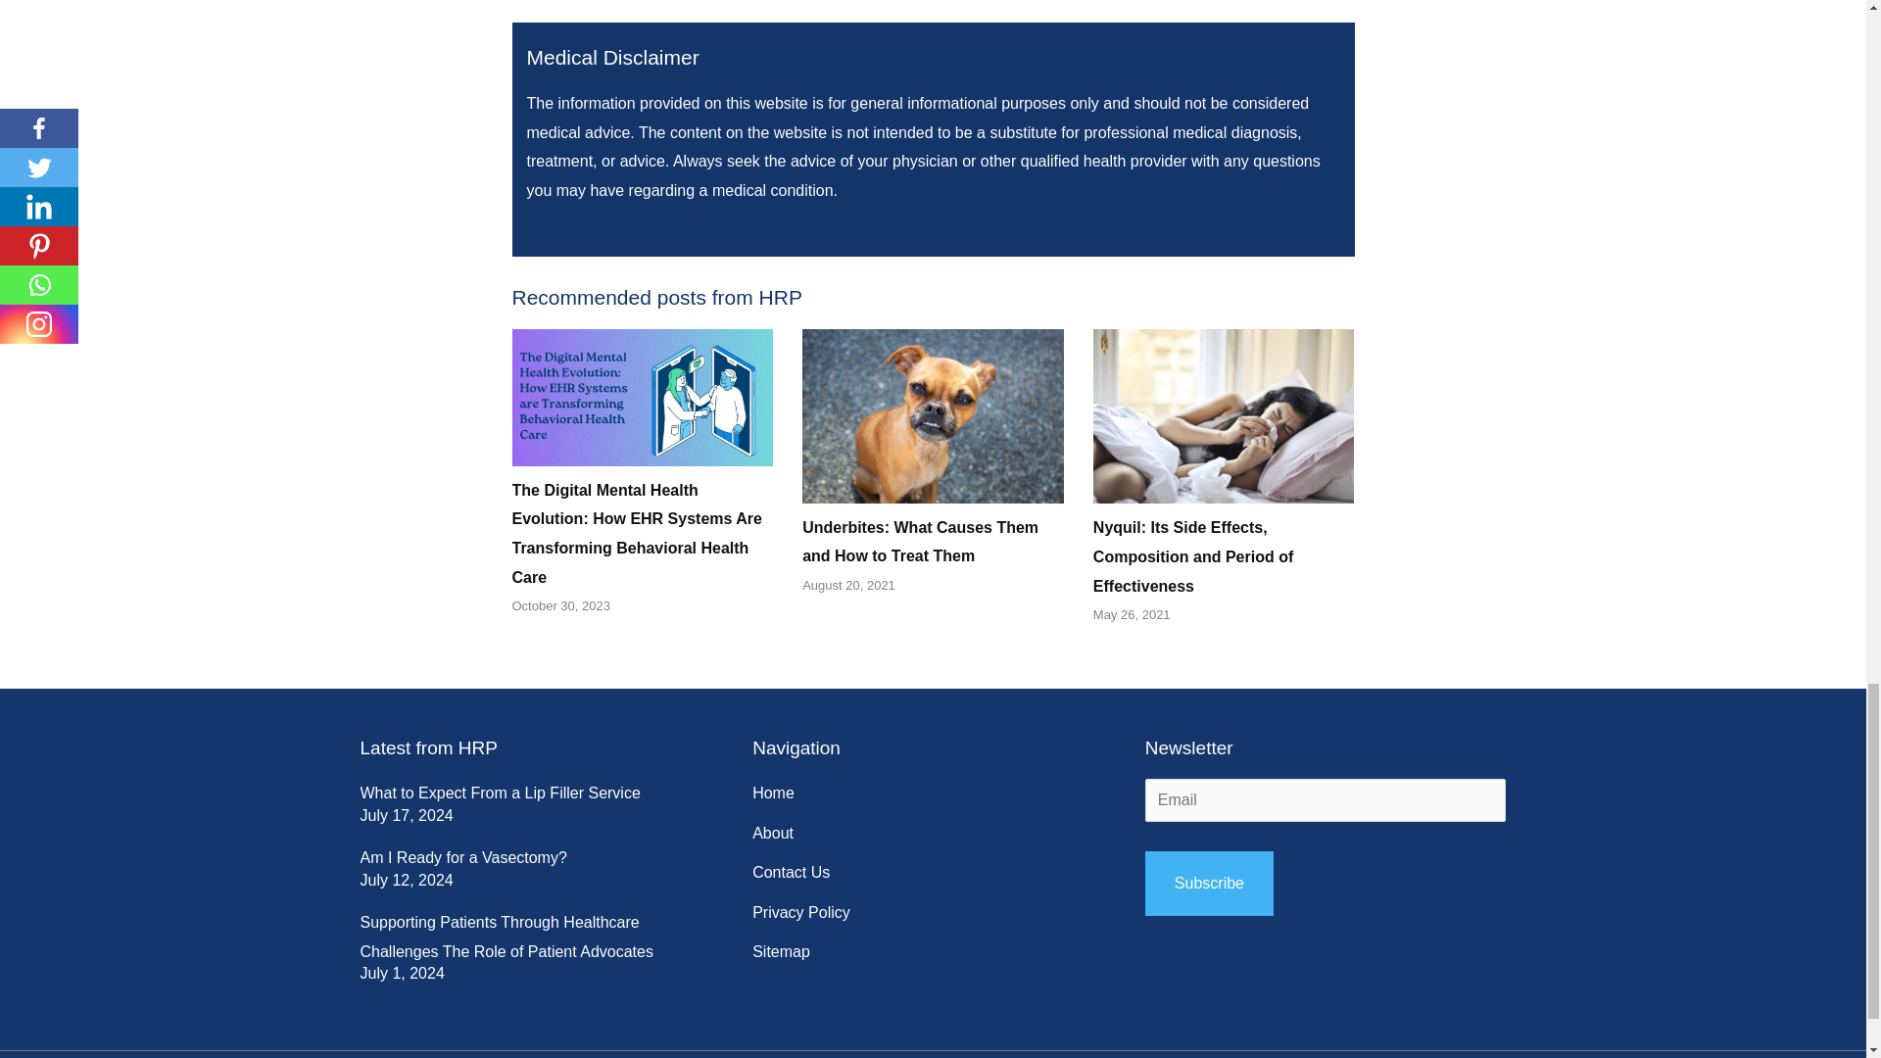 The image size is (1881, 1058). Describe the element at coordinates (782, 952) in the screenshot. I see `Sitemap` at that location.